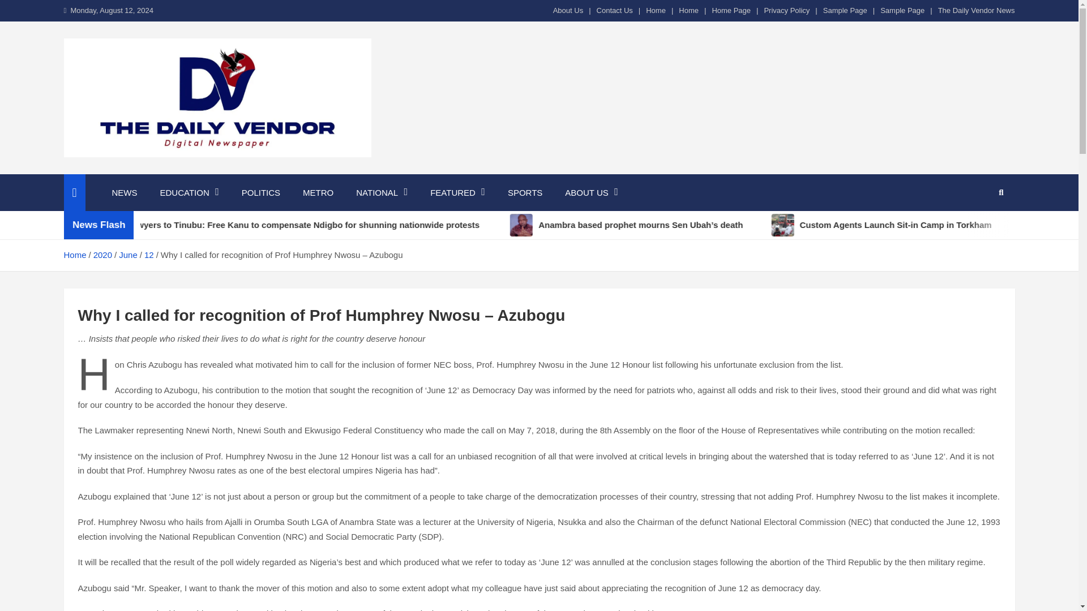 The height and width of the screenshot is (611, 1087). What do you see at coordinates (457, 192) in the screenshot?
I see `FEATURED` at bounding box center [457, 192].